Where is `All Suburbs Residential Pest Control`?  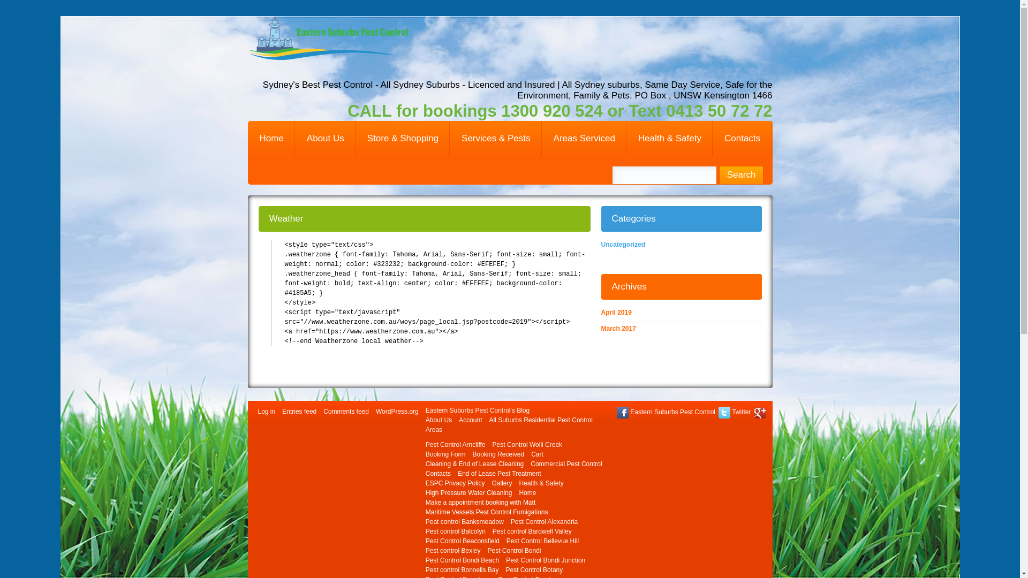 All Suburbs Residential Pest Control is located at coordinates (541, 420).